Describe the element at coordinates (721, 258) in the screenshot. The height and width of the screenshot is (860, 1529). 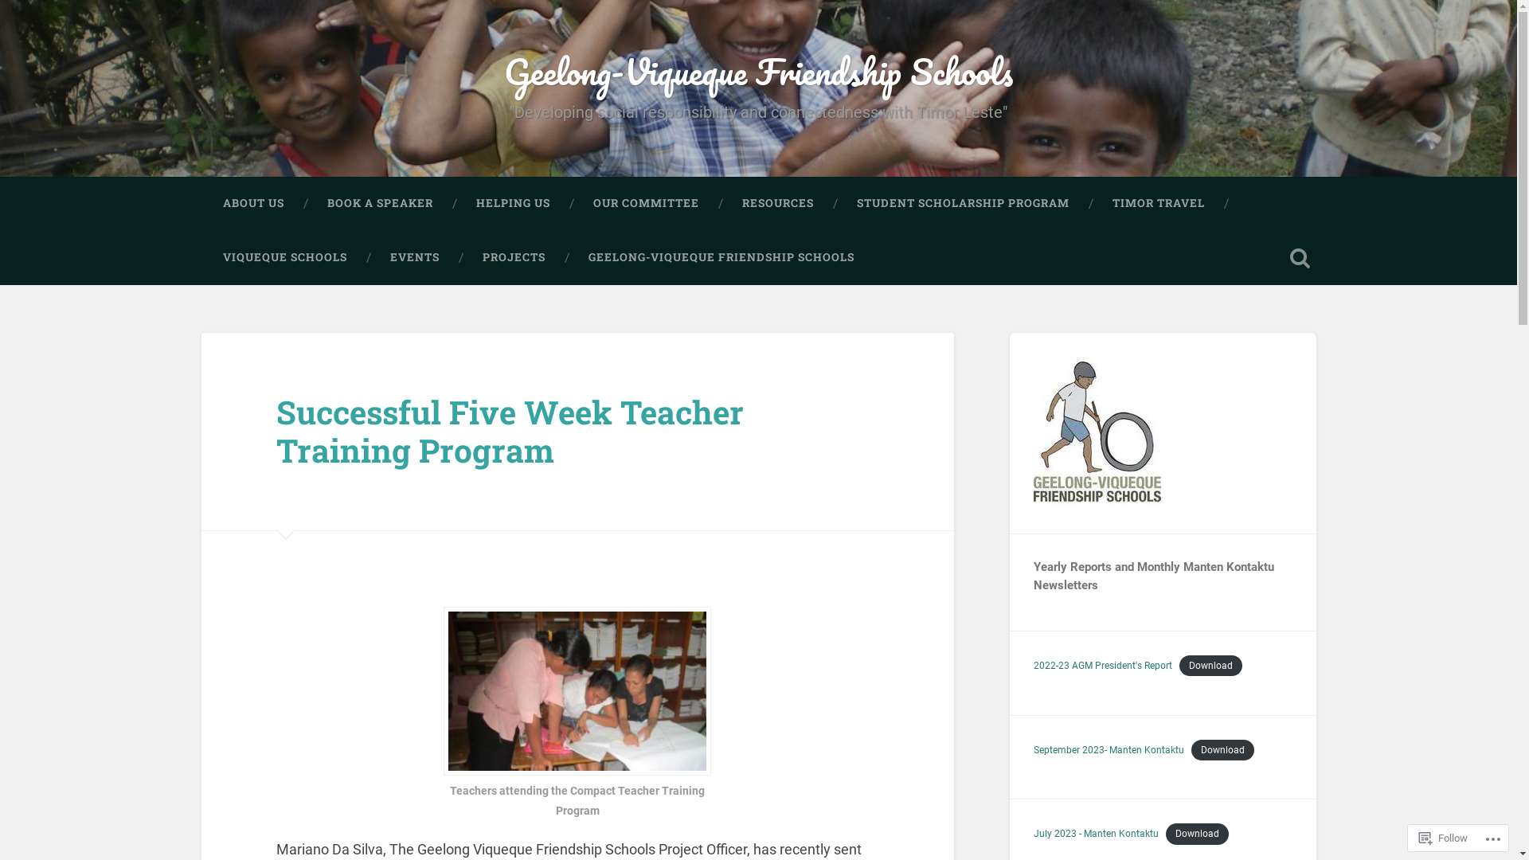
I see `GEELONG-VIQUEQUE FRIENDSHIP SCHOOLS` at that location.